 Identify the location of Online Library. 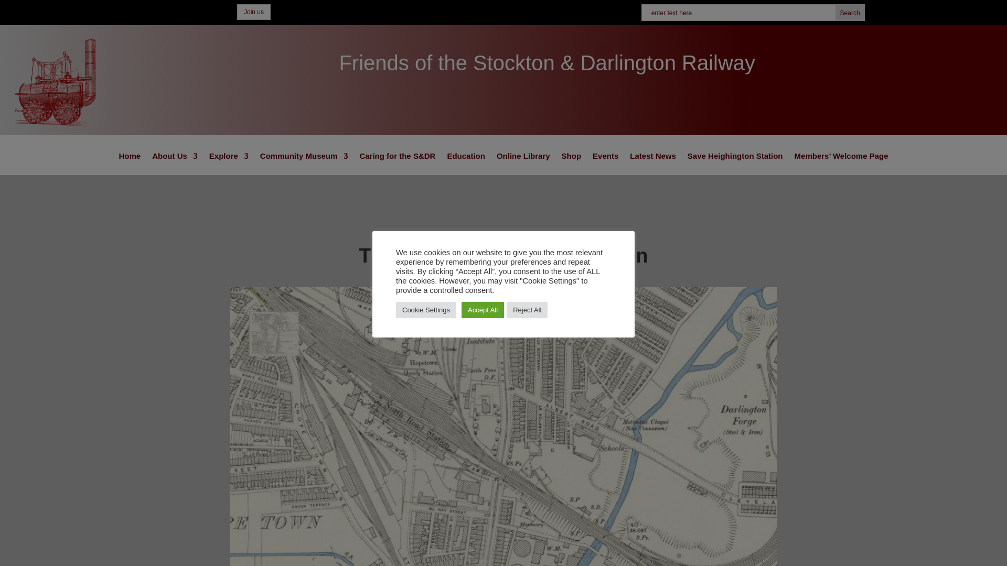
(523, 164).